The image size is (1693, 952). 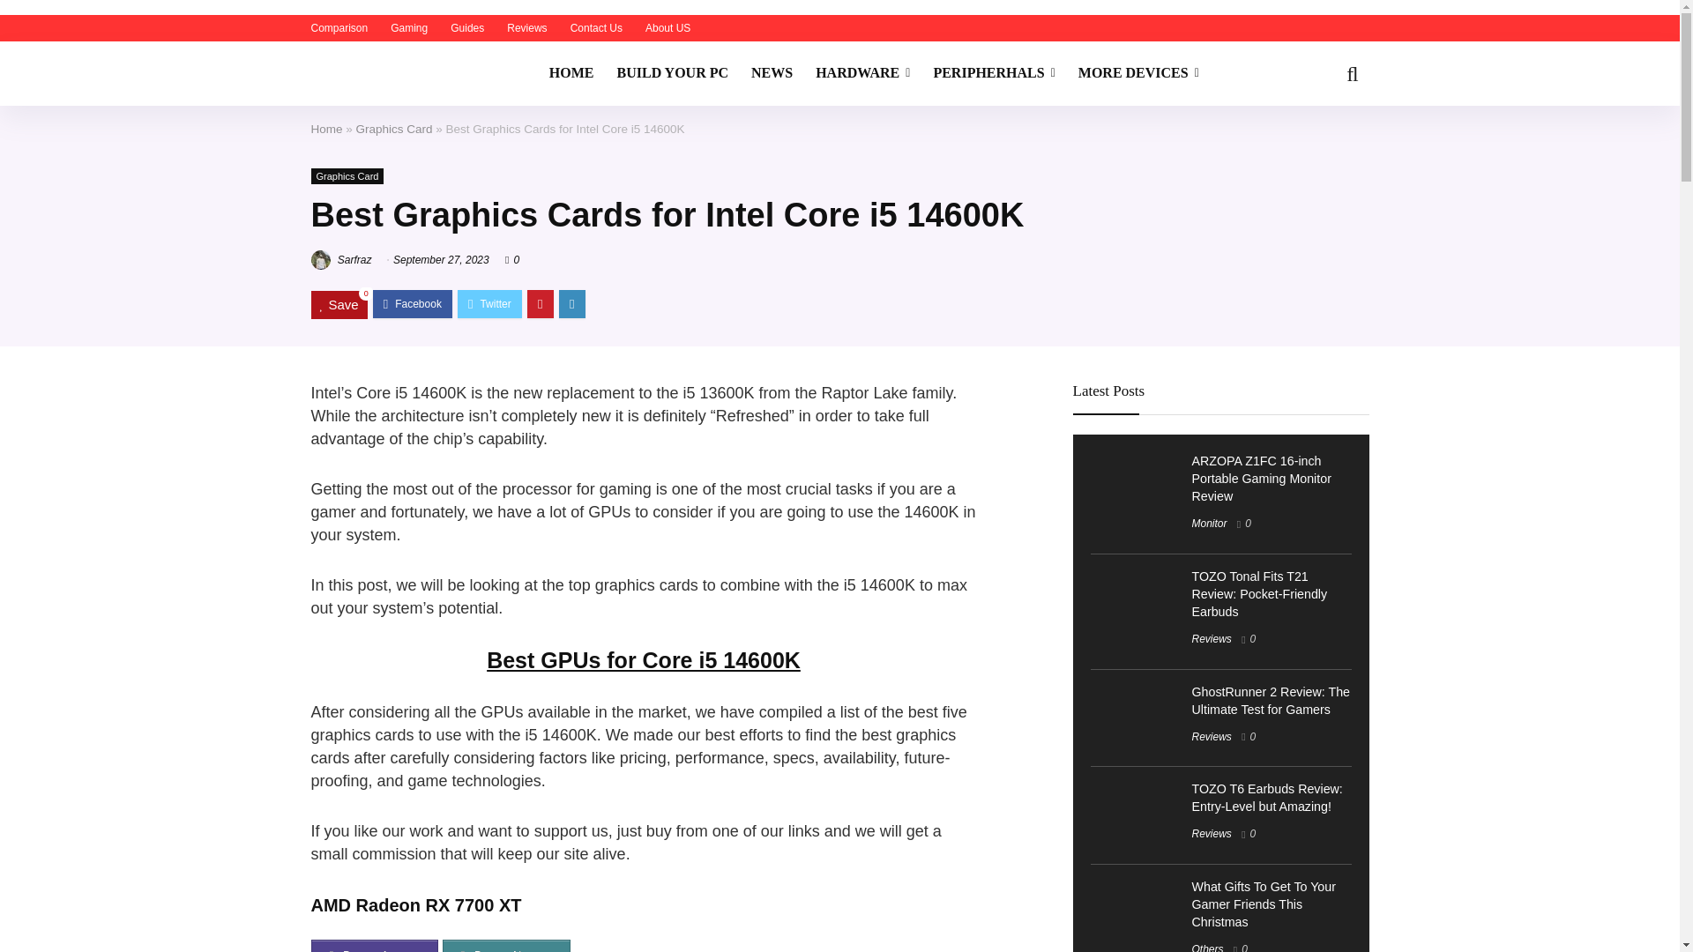 What do you see at coordinates (339, 27) in the screenshot?
I see `Comparison` at bounding box center [339, 27].